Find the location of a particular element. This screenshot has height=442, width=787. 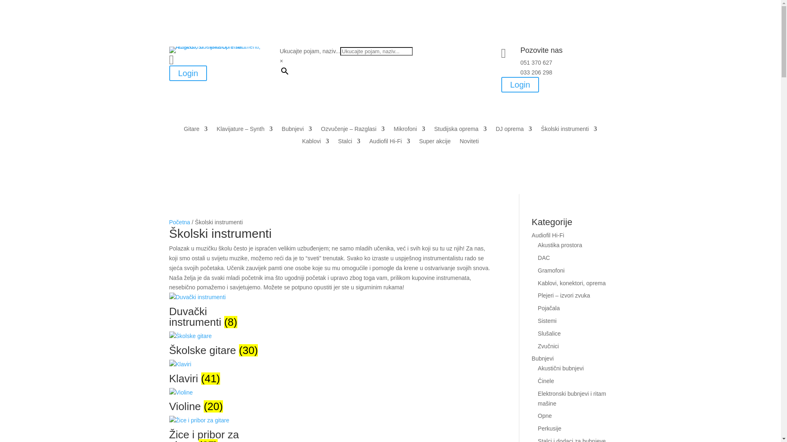

Klaviri (41) is located at coordinates (215, 374).